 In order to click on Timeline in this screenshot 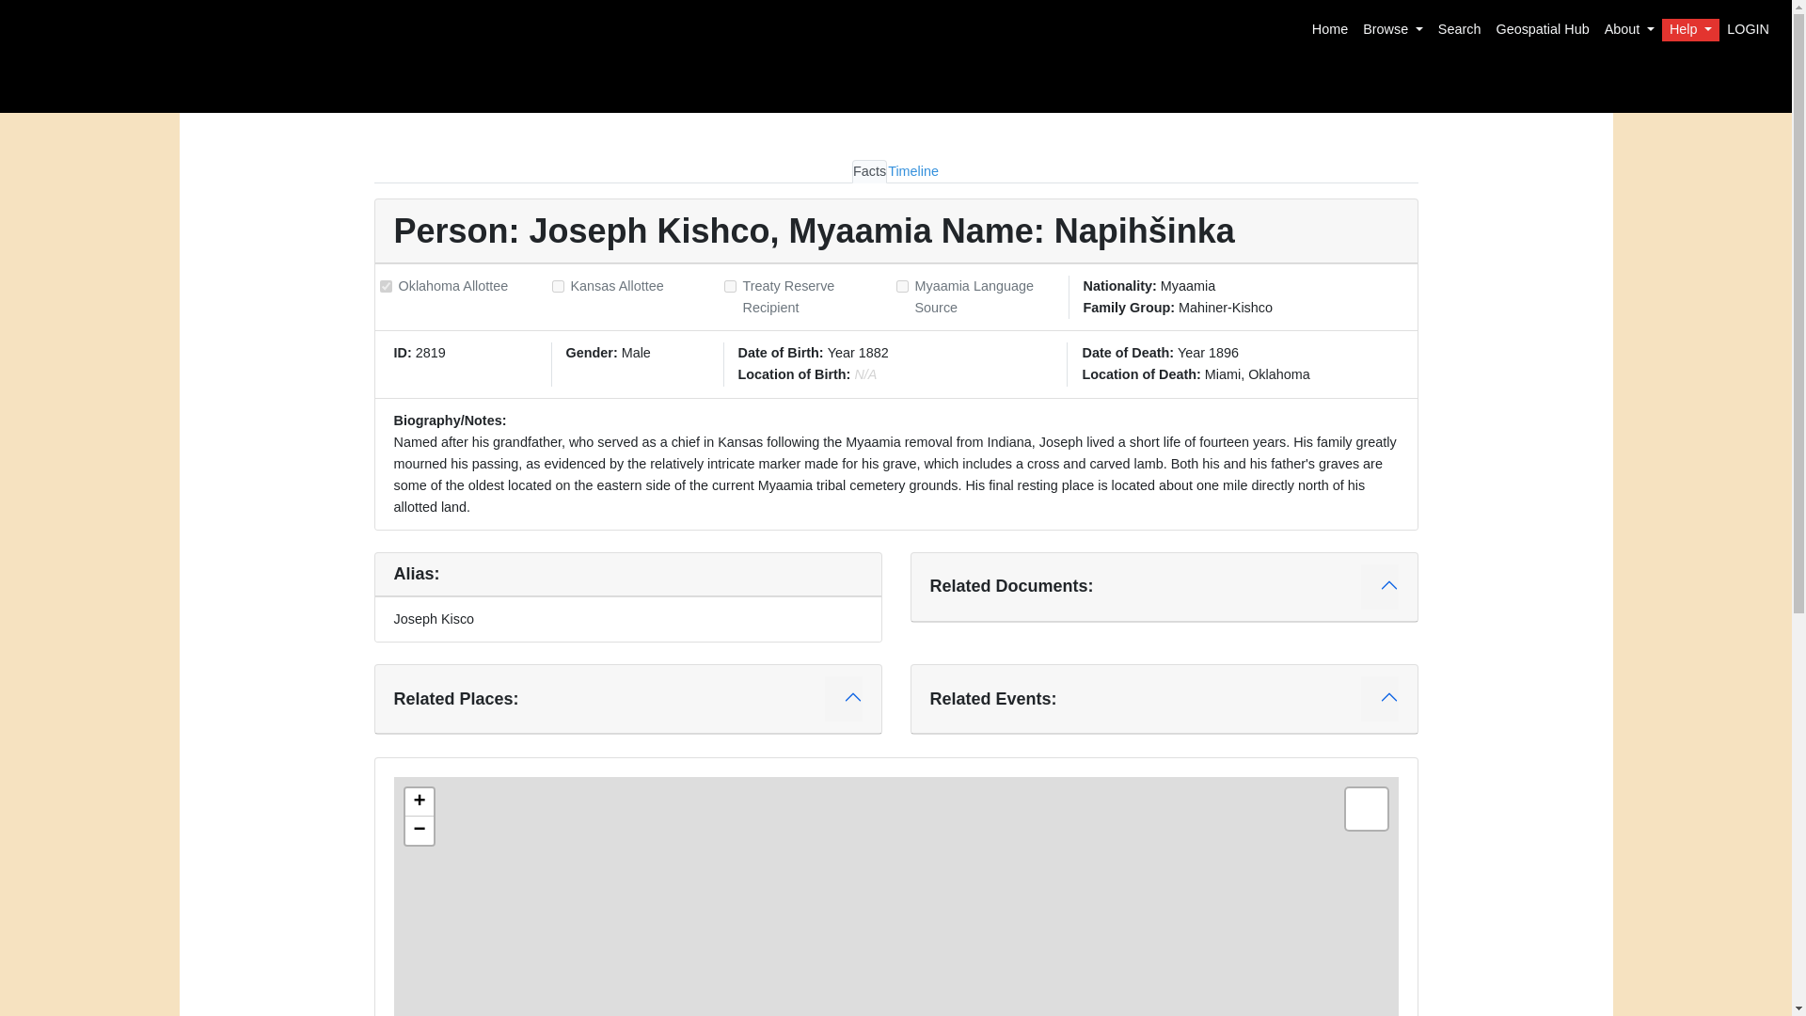, I will do `click(912, 171)`.